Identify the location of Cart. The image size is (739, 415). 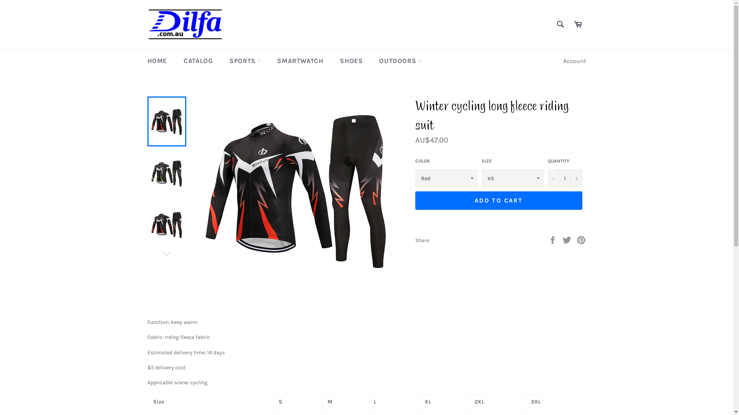
(578, 24).